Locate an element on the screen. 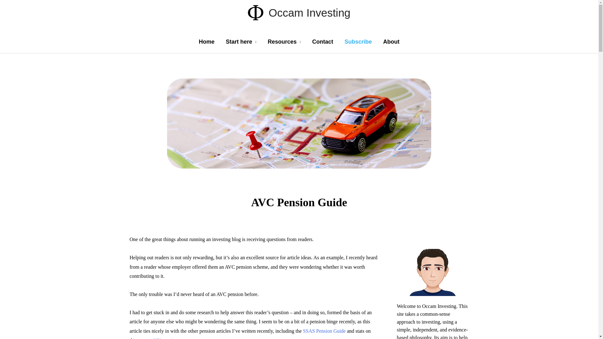  Contact is located at coordinates (323, 41).